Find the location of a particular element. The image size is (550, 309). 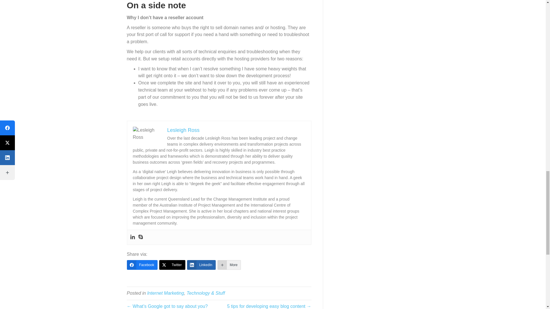

Internet Marketing is located at coordinates (166, 293).